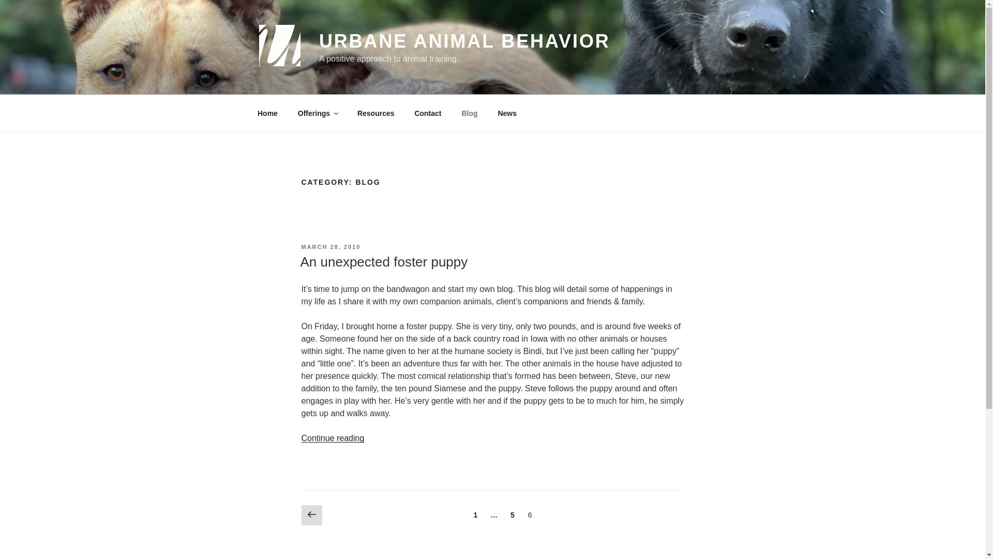  What do you see at coordinates (513, 516) in the screenshot?
I see `Resources` at bounding box center [513, 516].